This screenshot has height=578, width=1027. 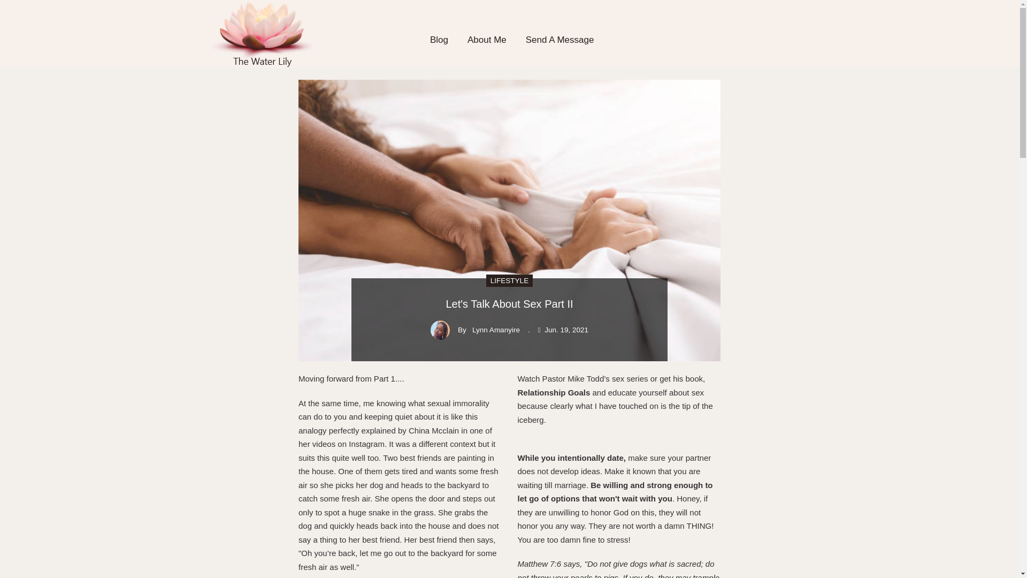 I want to click on Blog, so click(x=439, y=40).